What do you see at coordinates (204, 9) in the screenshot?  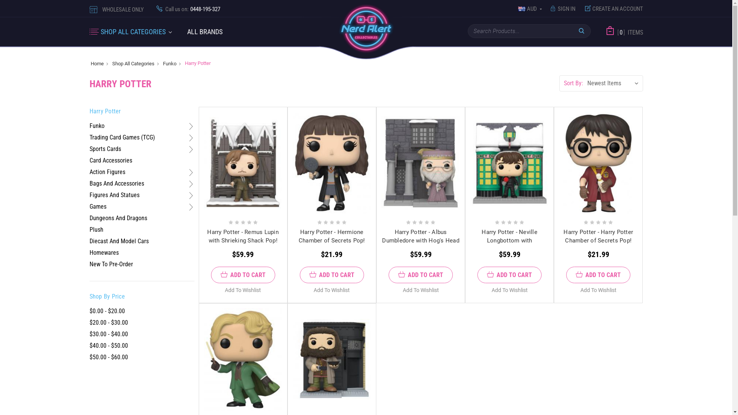 I see `0448-195-327` at bounding box center [204, 9].